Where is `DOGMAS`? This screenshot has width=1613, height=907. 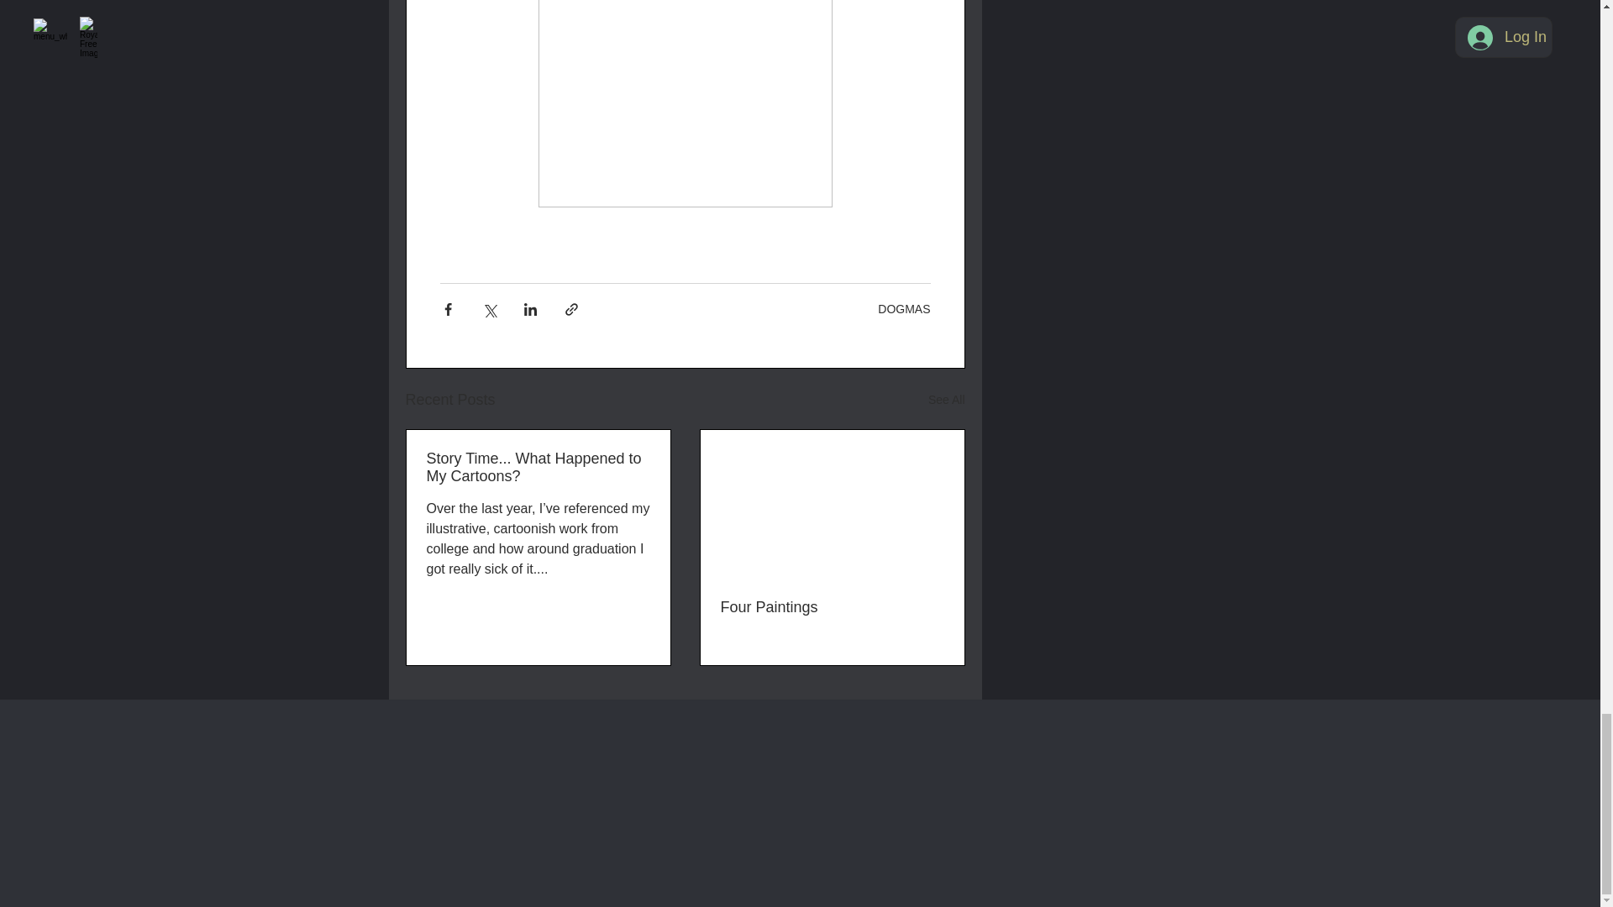
DOGMAS is located at coordinates (904, 308).